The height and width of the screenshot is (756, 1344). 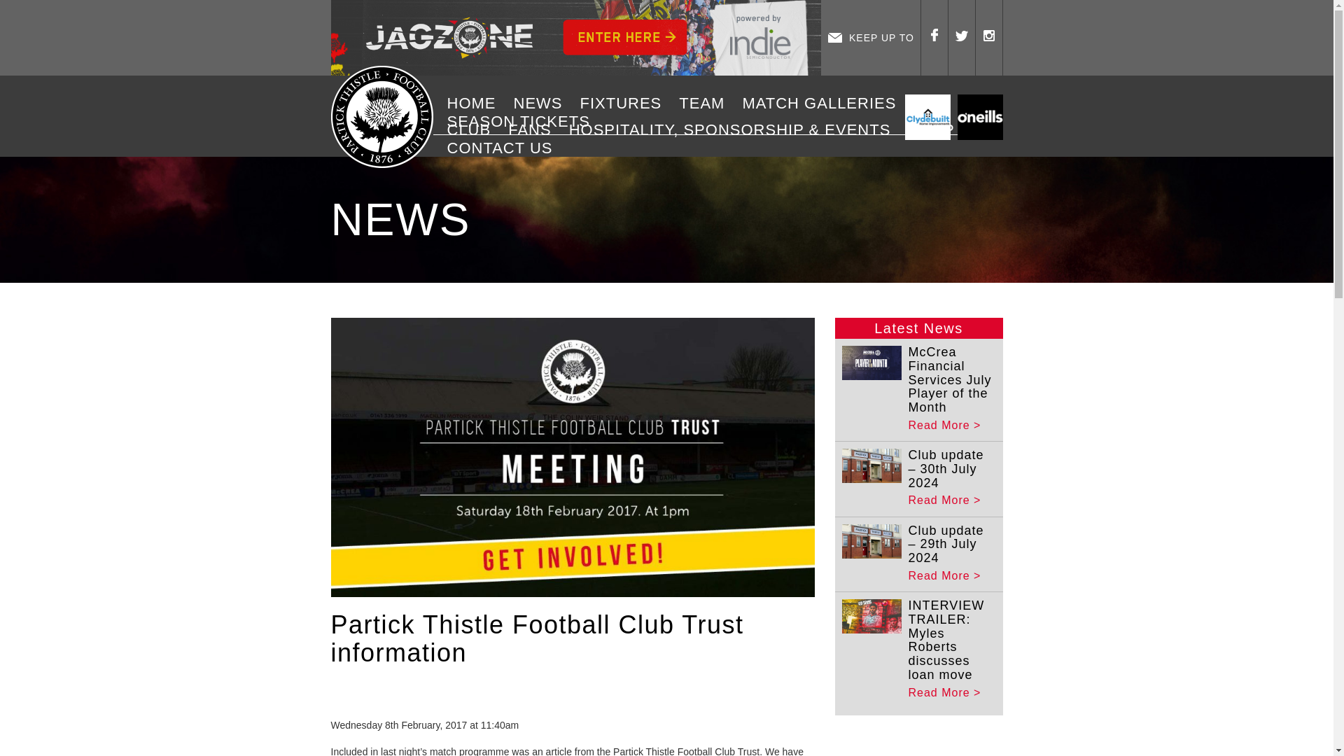 I want to click on SEASON TICKETS, so click(x=524, y=121).